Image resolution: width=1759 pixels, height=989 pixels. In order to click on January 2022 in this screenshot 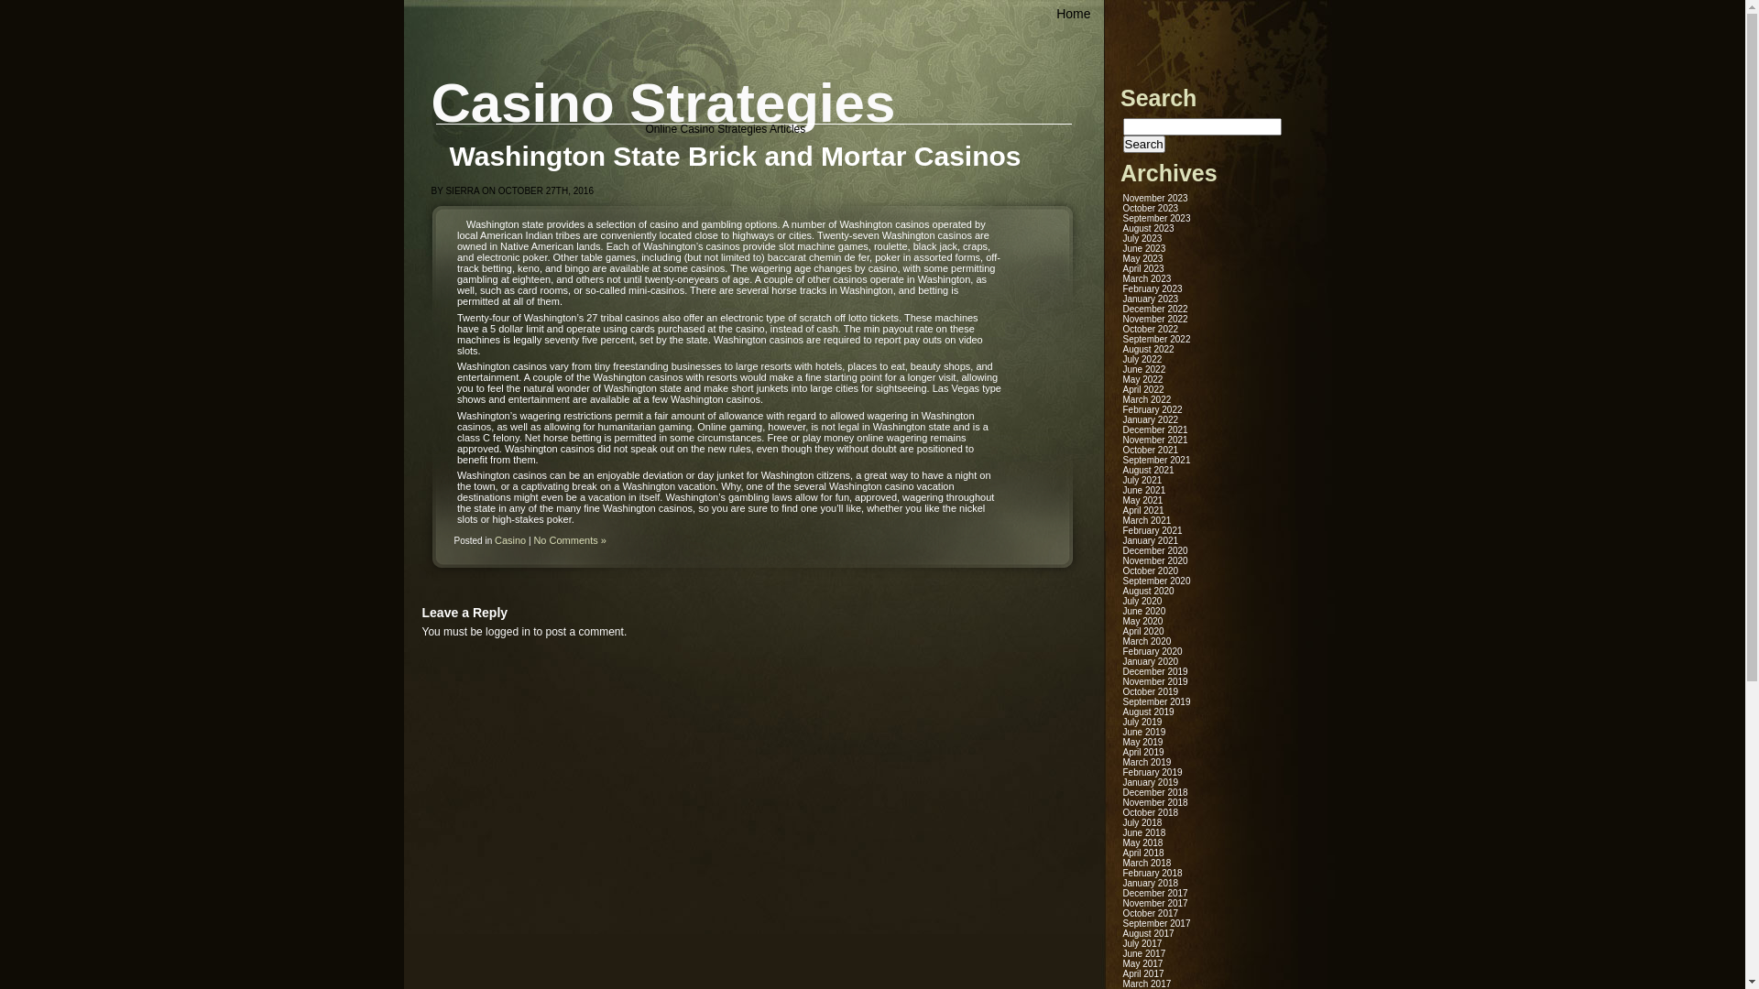, I will do `click(1151, 419)`.